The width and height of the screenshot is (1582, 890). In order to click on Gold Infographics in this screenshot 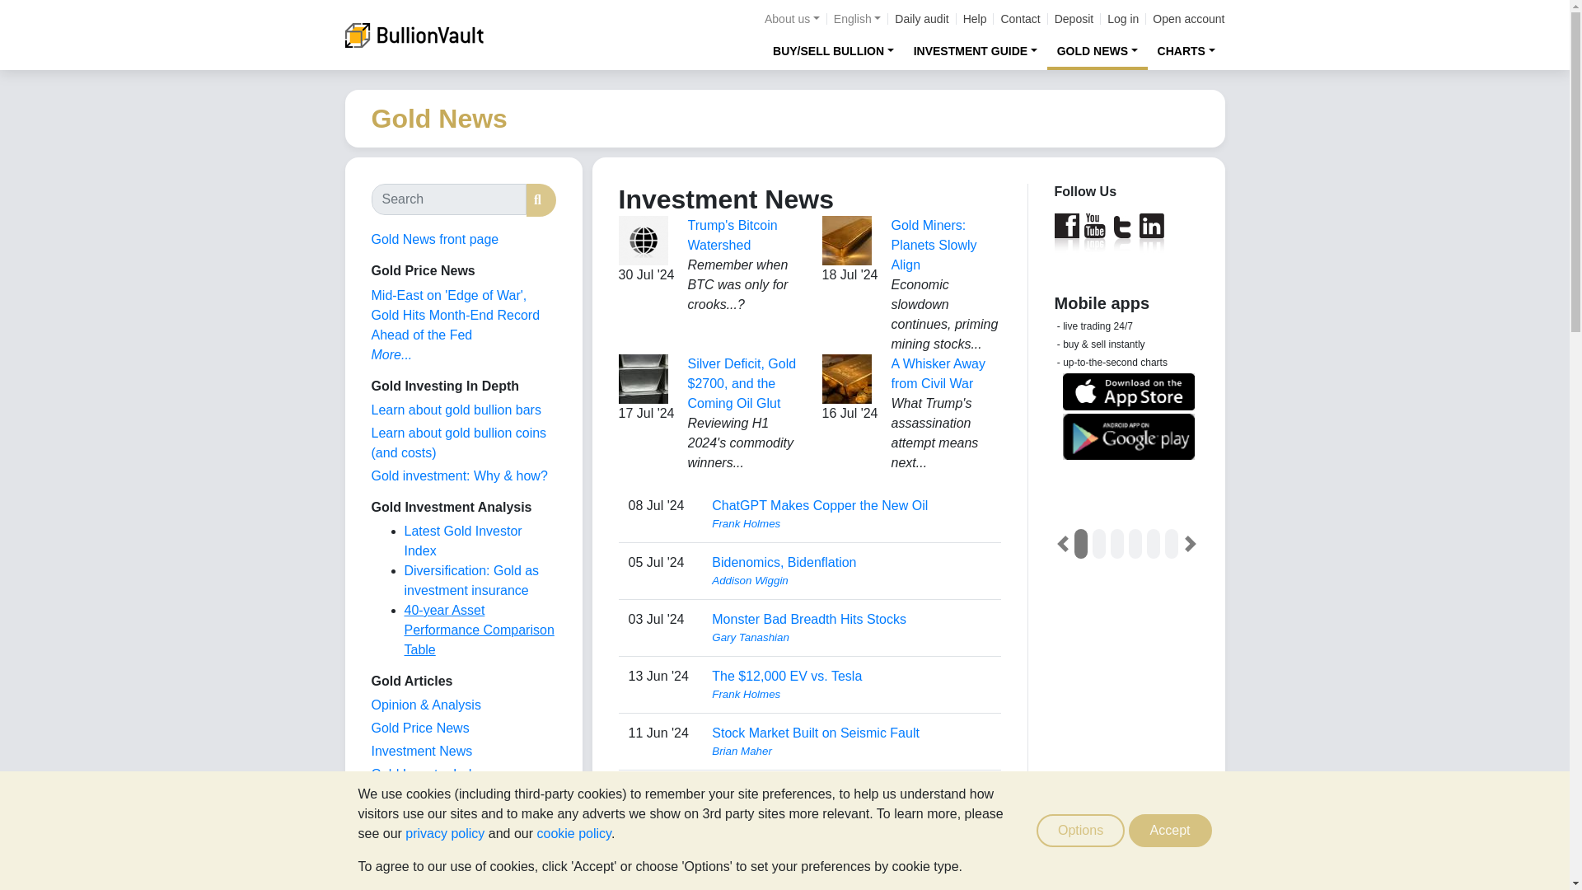, I will do `click(422, 798)`.